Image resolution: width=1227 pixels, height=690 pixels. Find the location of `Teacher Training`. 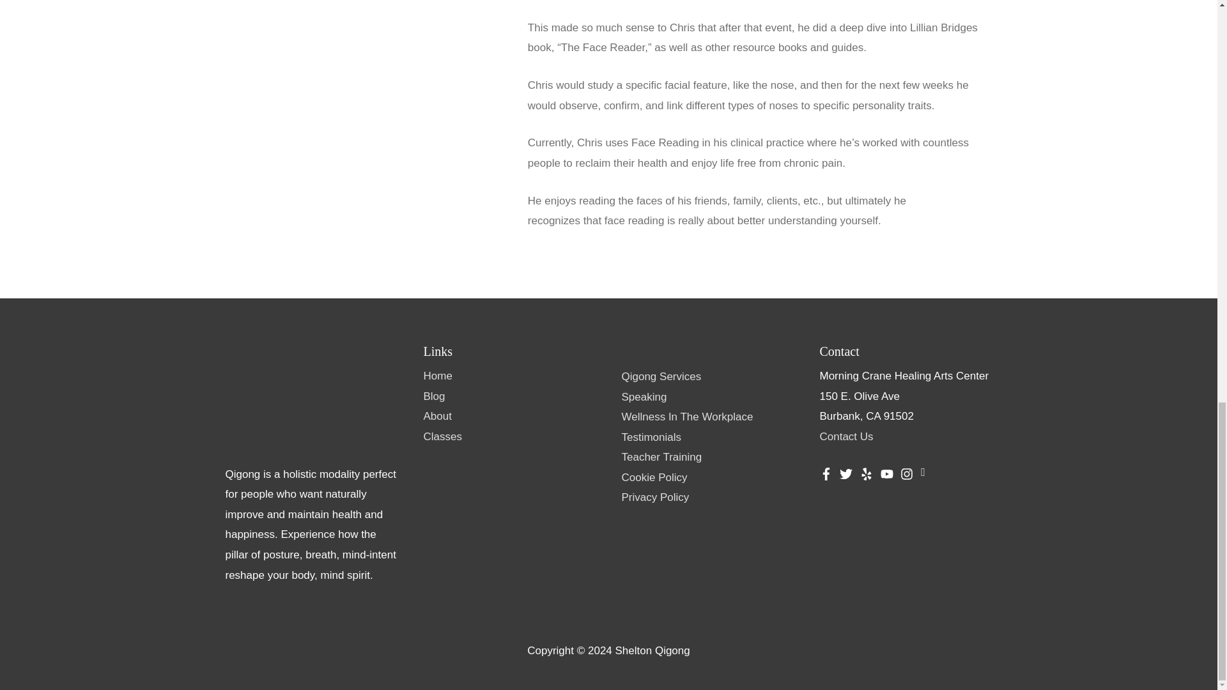

Teacher Training is located at coordinates (661, 457).